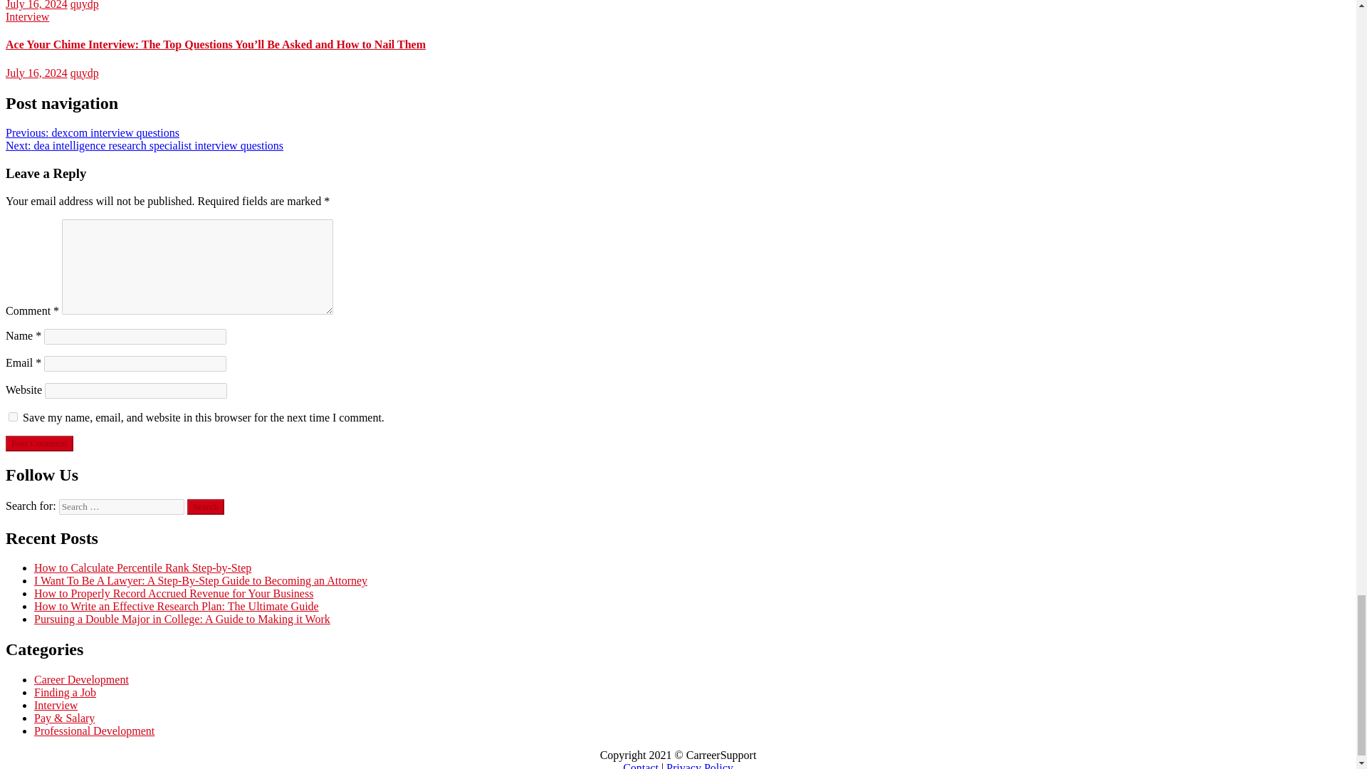  Describe the element at coordinates (205, 506) in the screenshot. I see `Search` at that location.